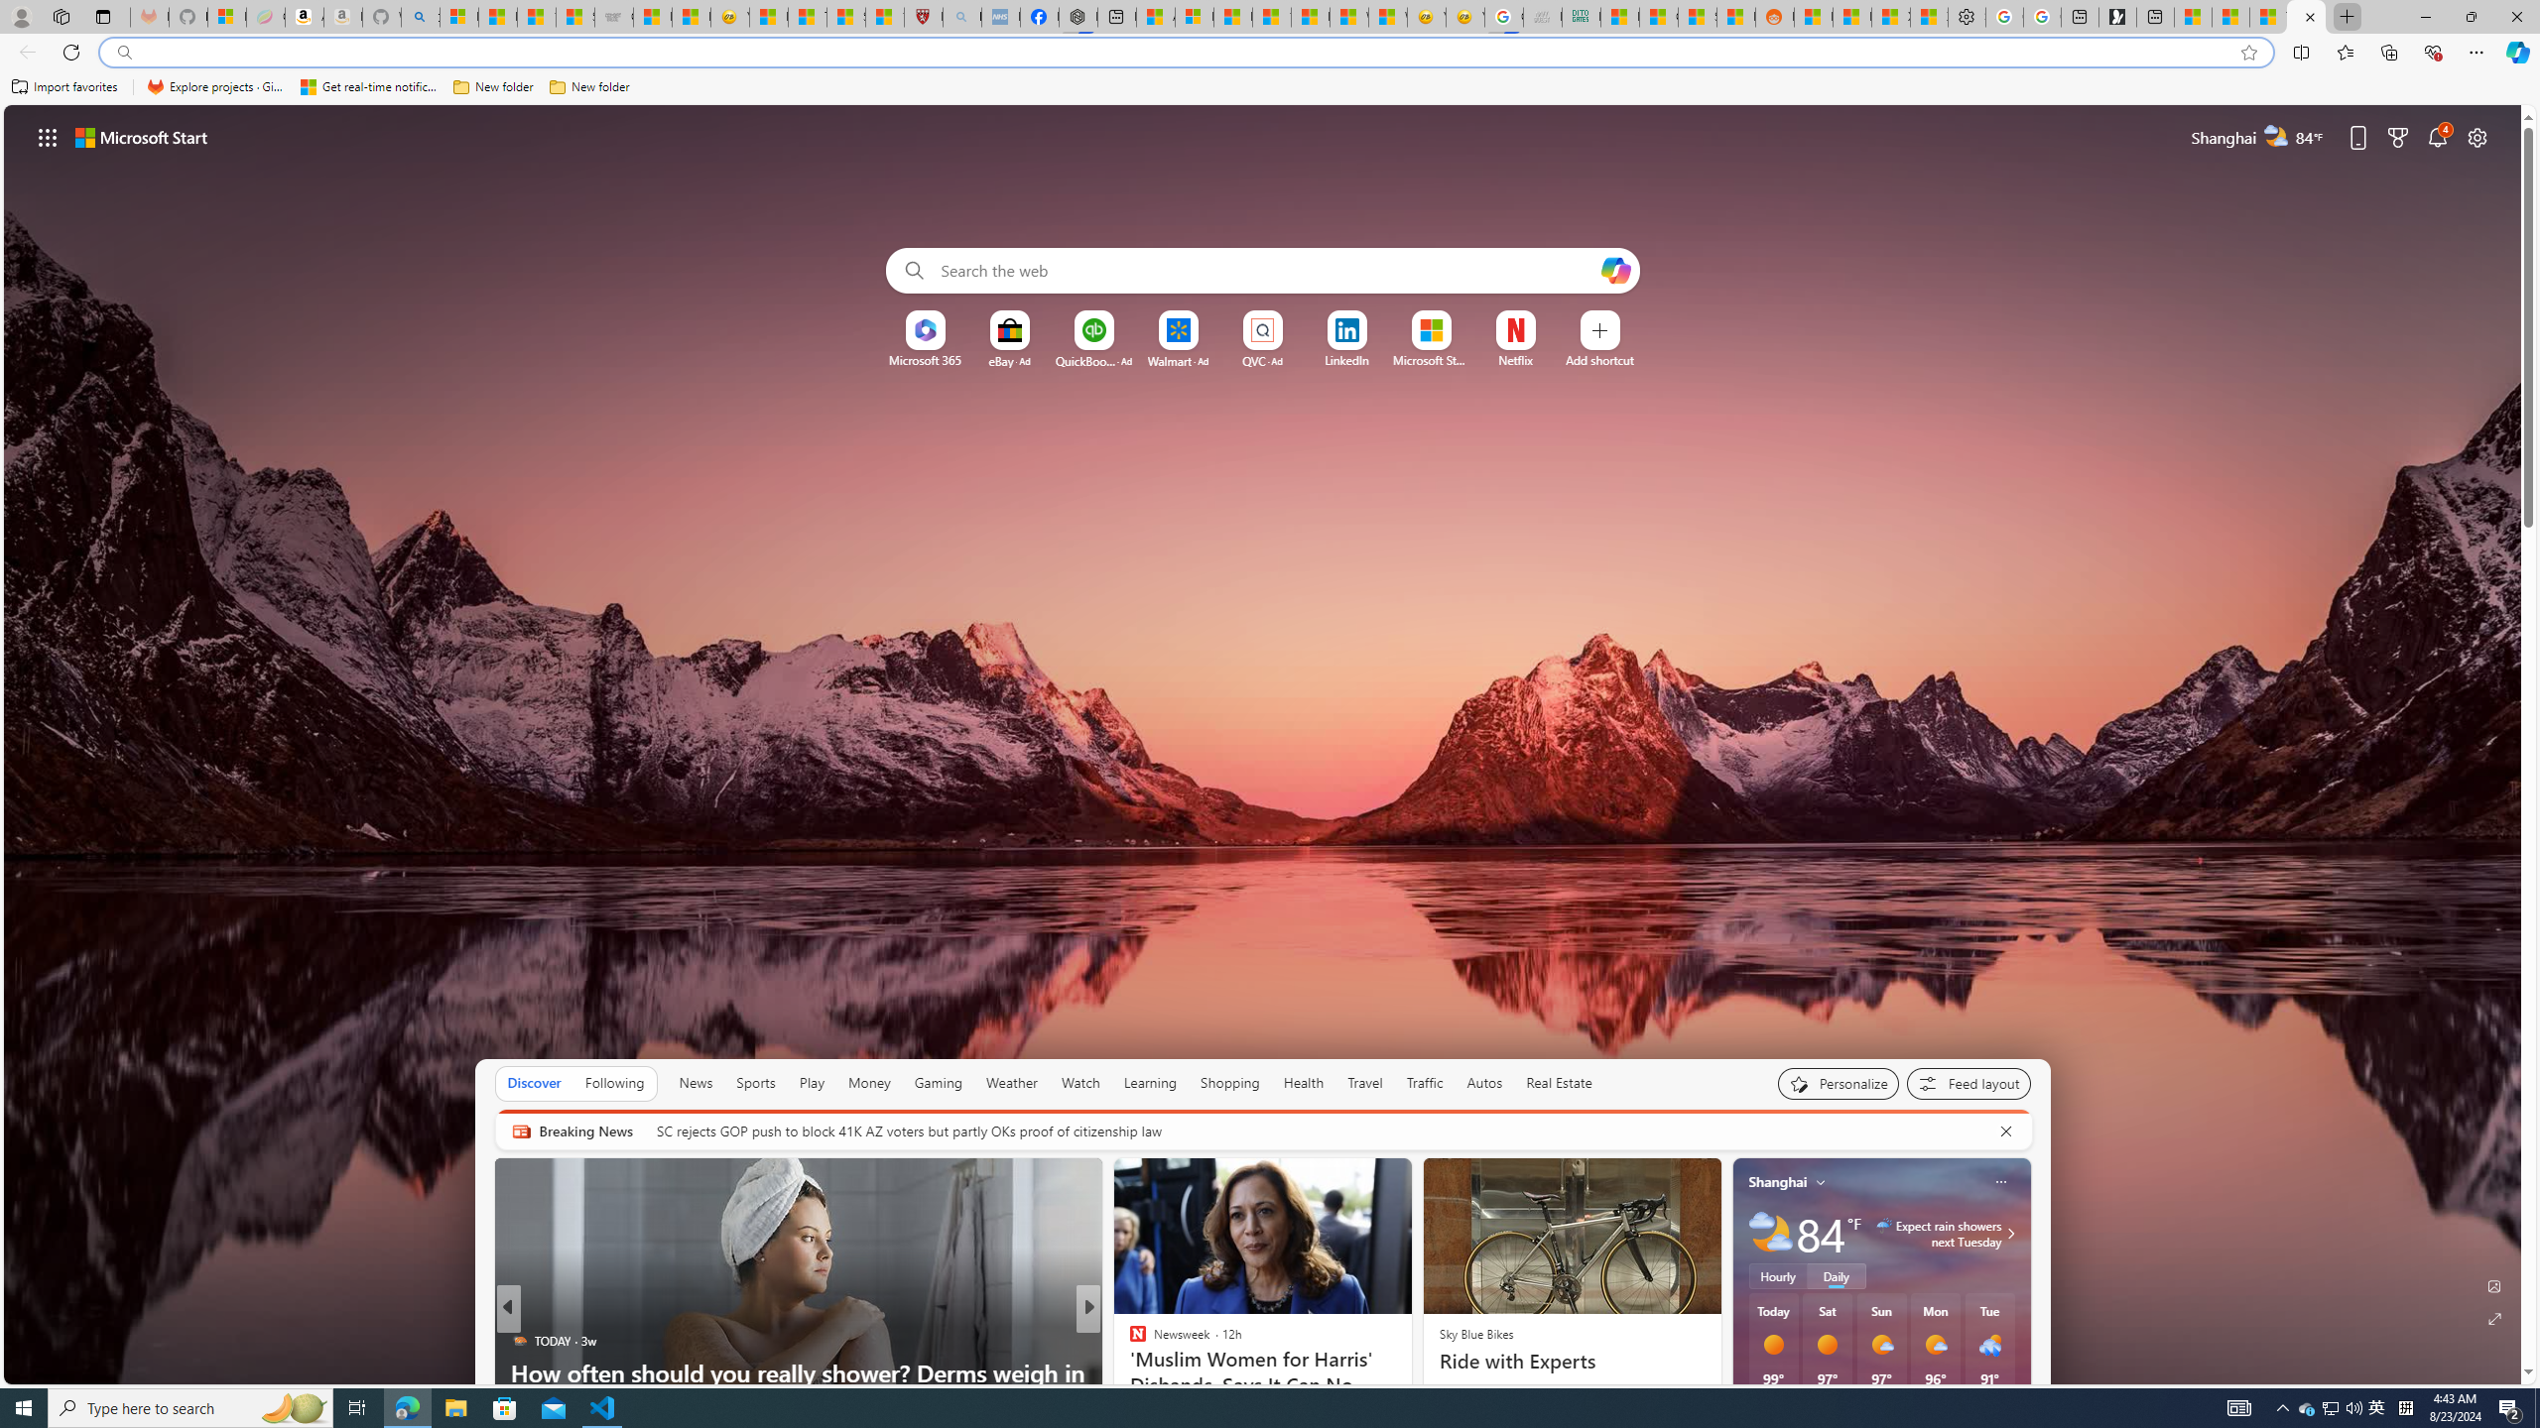 This screenshot has height=1428, width=2540. Describe the element at coordinates (1839, 1083) in the screenshot. I see `Personalize your feed"` at that location.